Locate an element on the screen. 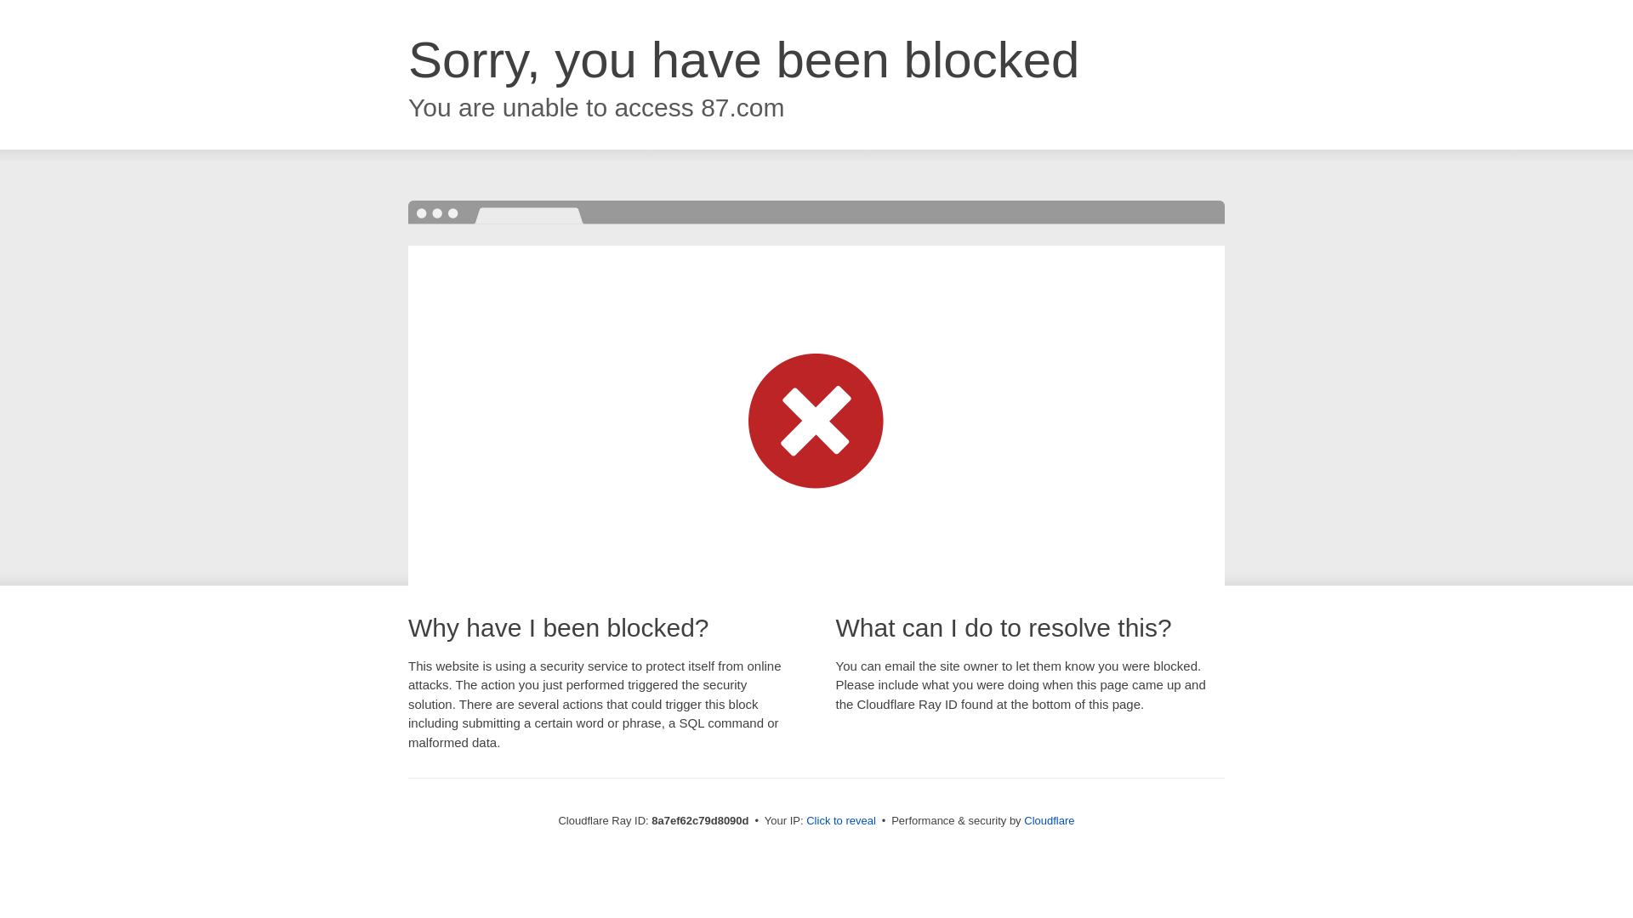 The width and height of the screenshot is (1633, 918). Click to reveal is located at coordinates (840, 821).